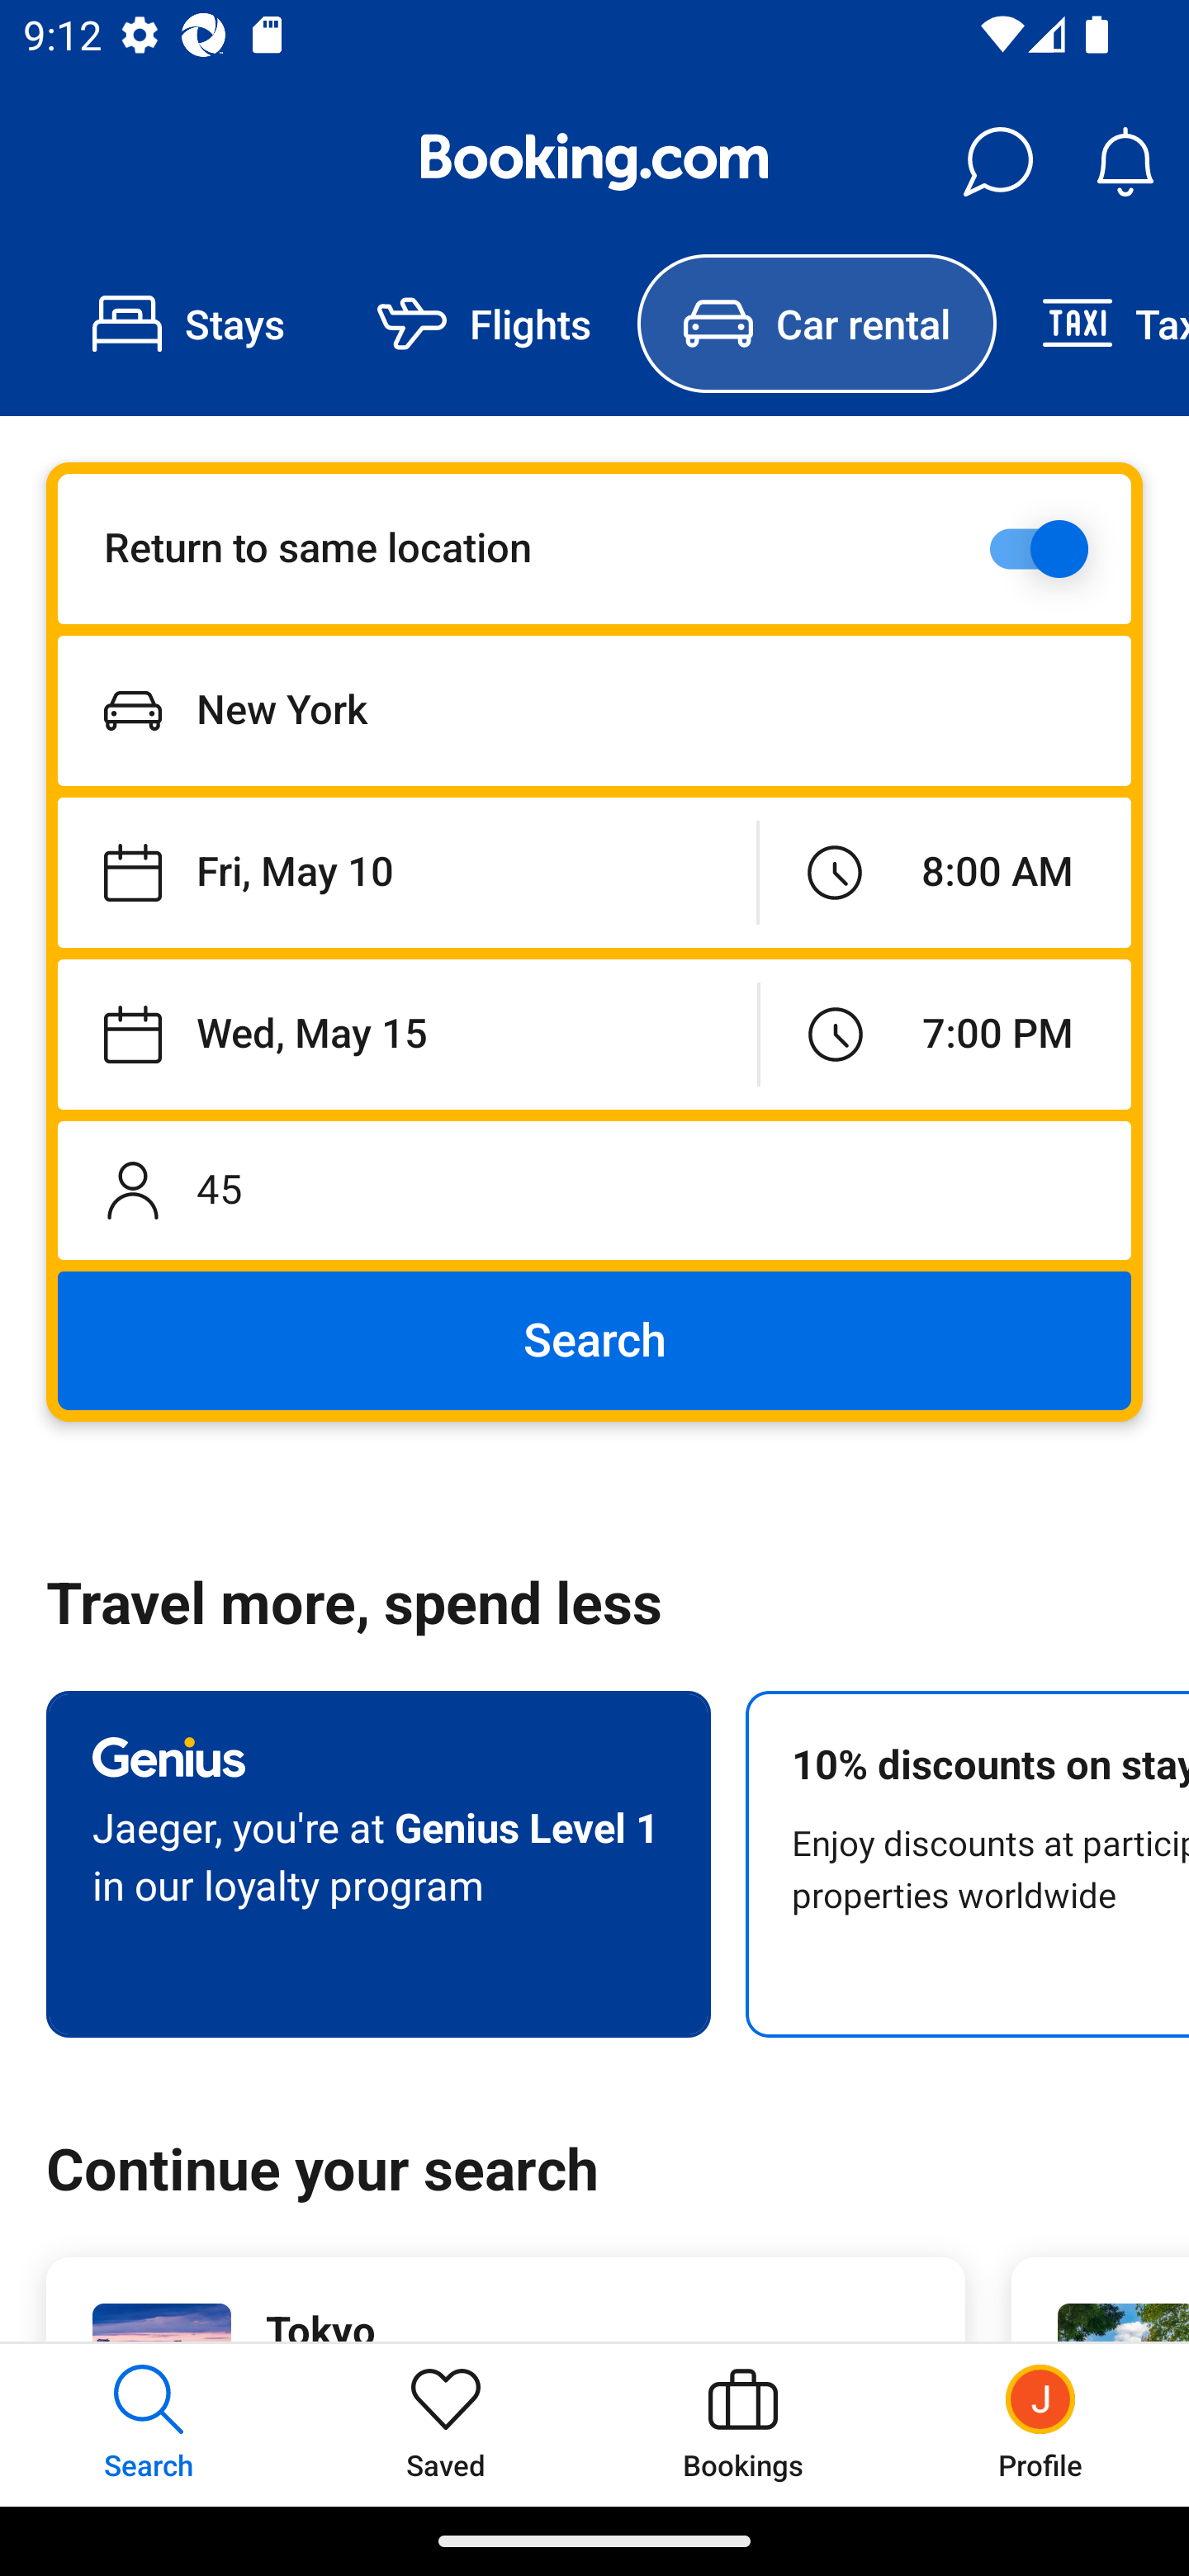  Describe the element at coordinates (997, 162) in the screenshot. I see `Messages` at that location.